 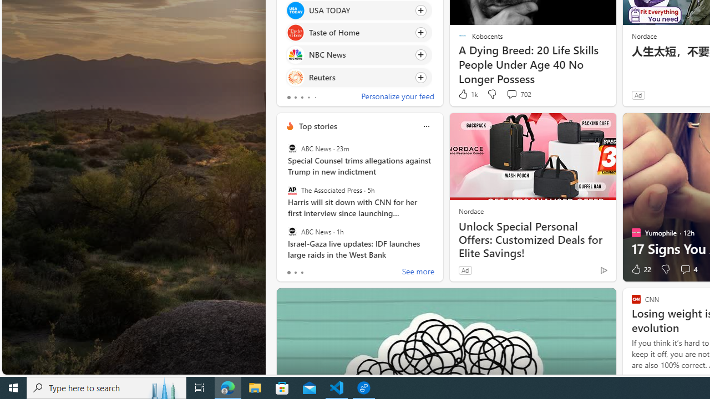 I want to click on View comments 4 Comment, so click(x=684, y=269).